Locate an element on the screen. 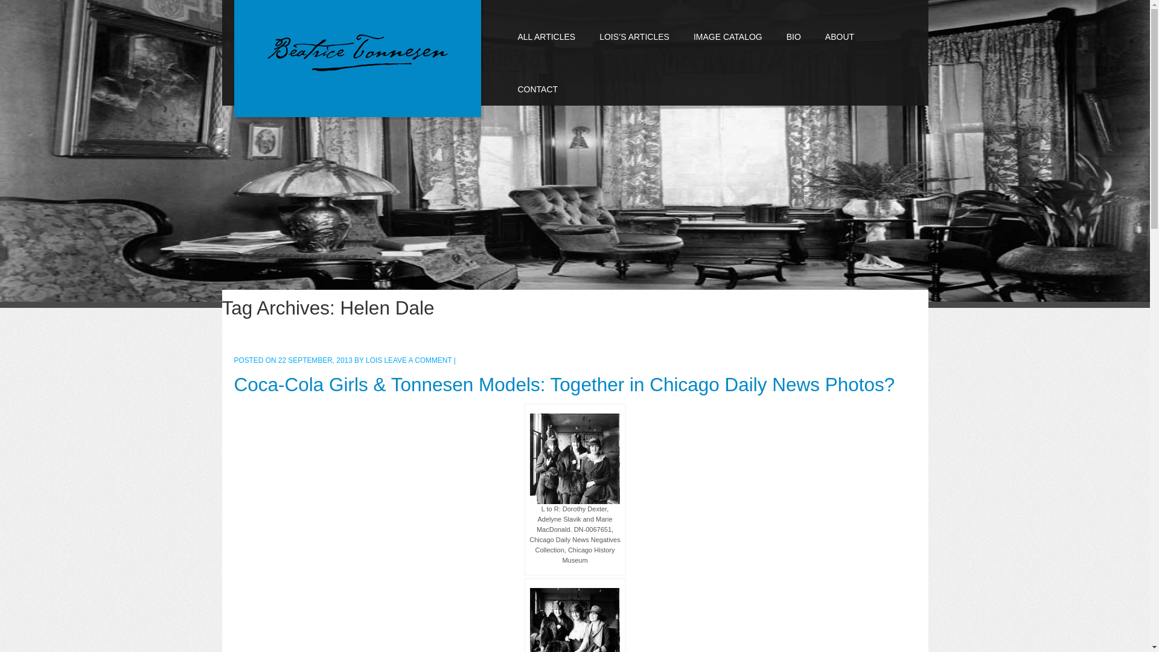 The height and width of the screenshot is (652, 1159). CONTACT is located at coordinates (537, 78).